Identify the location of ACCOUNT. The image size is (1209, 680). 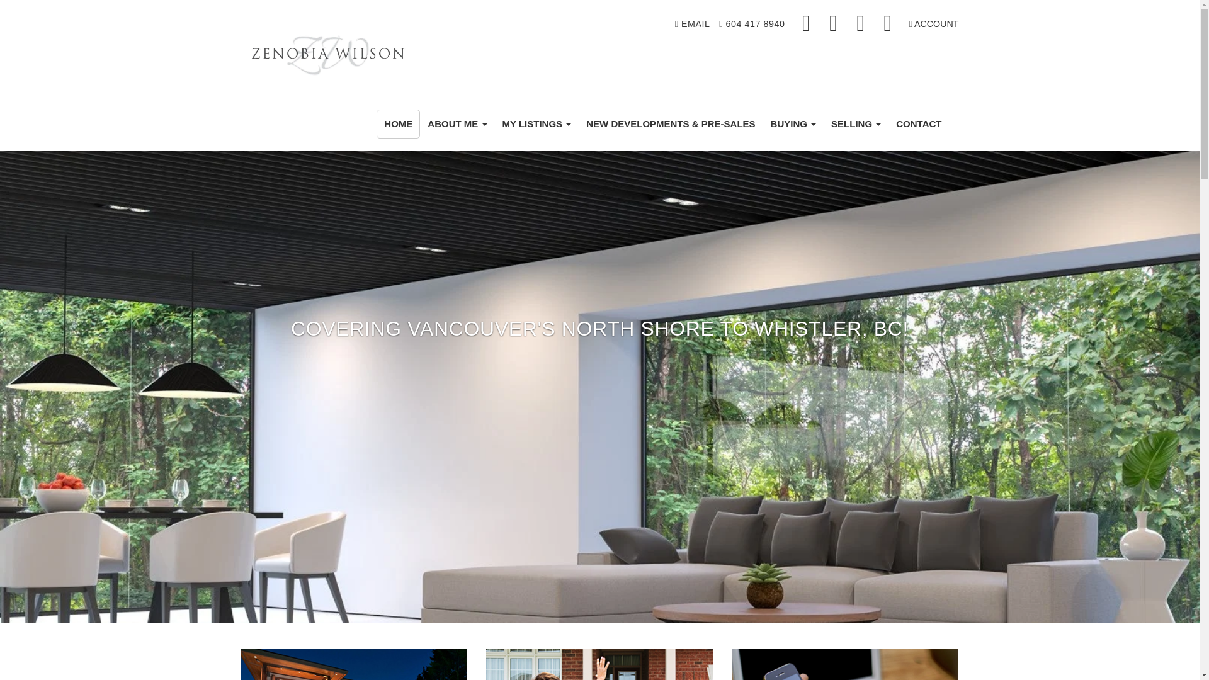
(933, 24).